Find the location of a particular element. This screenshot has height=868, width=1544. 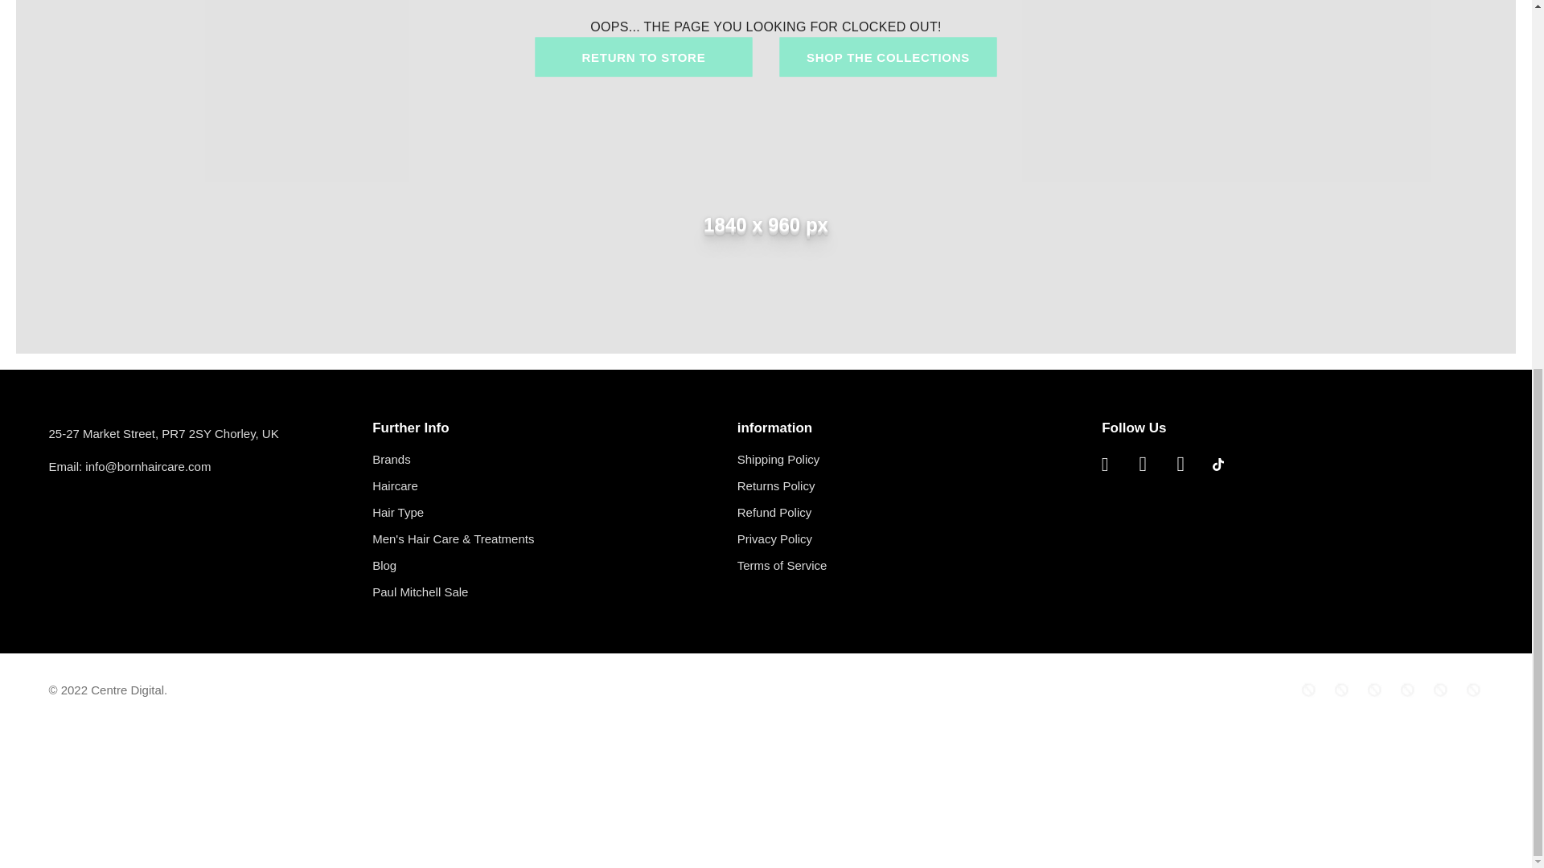

Refund Policy is located at coordinates (774, 513).